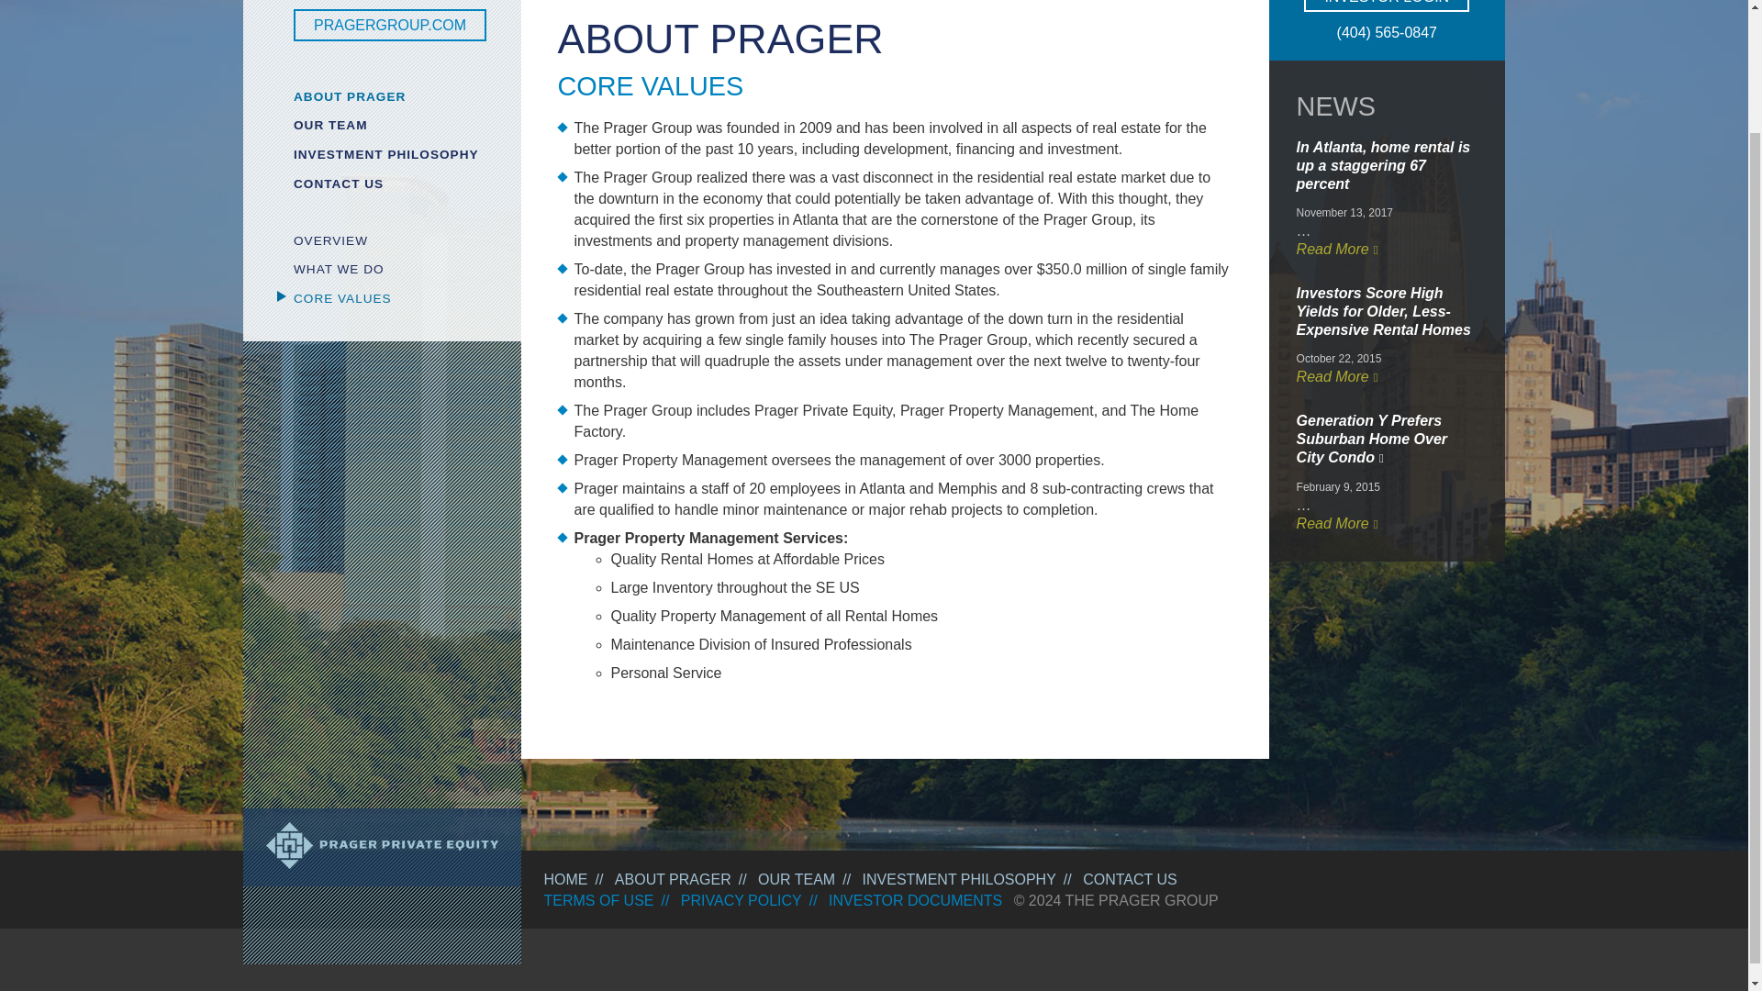 This screenshot has width=1762, height=991. I want to click on INVESTOR DOCUMENTS, so click(915, 901).